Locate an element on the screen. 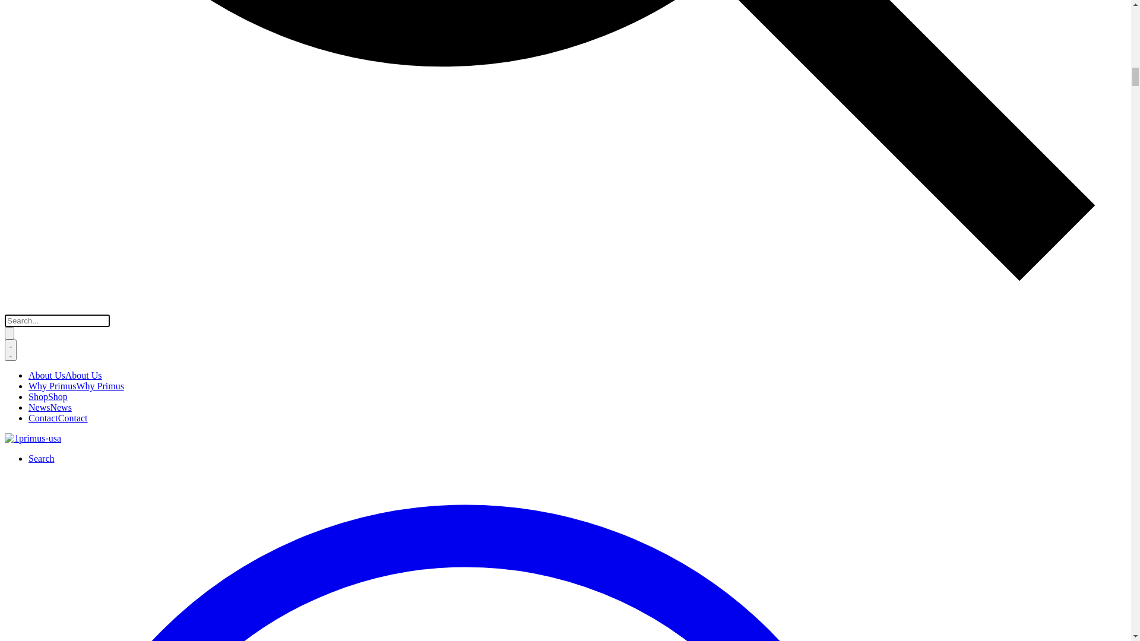 The height and width of the screenshot is (641, 1140). Shop is located at coordinates (14, 55).